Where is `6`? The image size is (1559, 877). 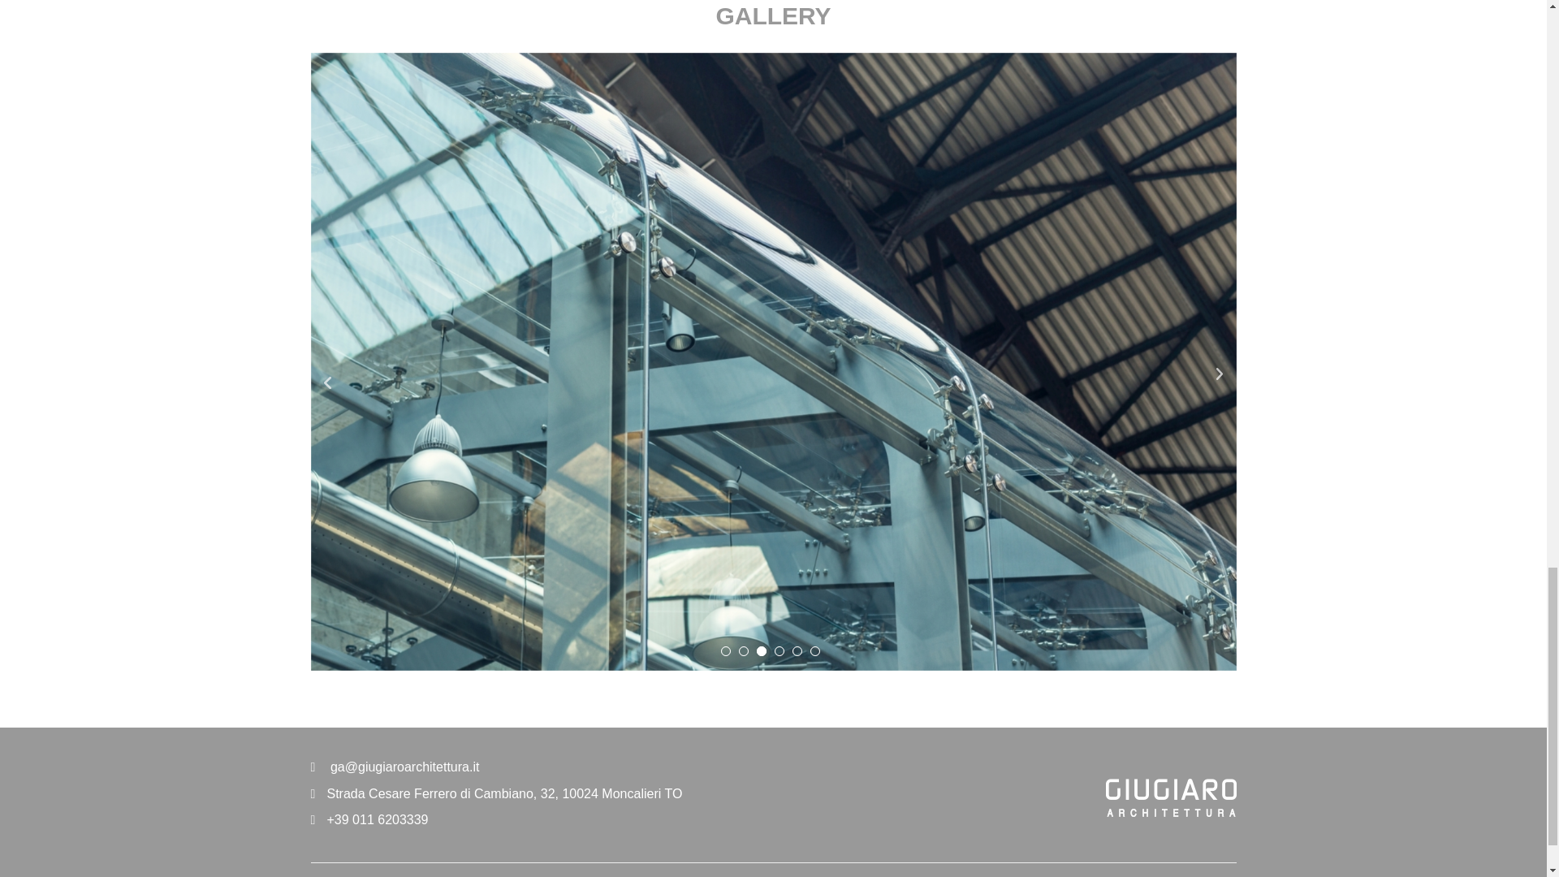
6 is located at coordinates (815, 650).